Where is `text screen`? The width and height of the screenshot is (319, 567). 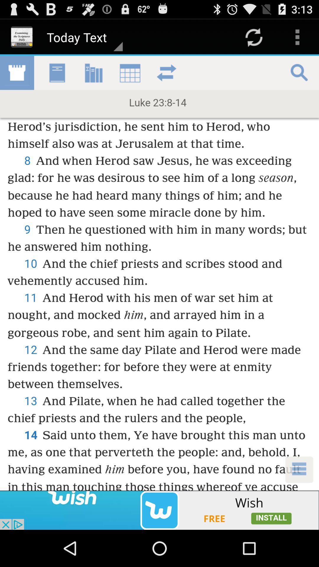
text screen is located at coordinates (159, 273).